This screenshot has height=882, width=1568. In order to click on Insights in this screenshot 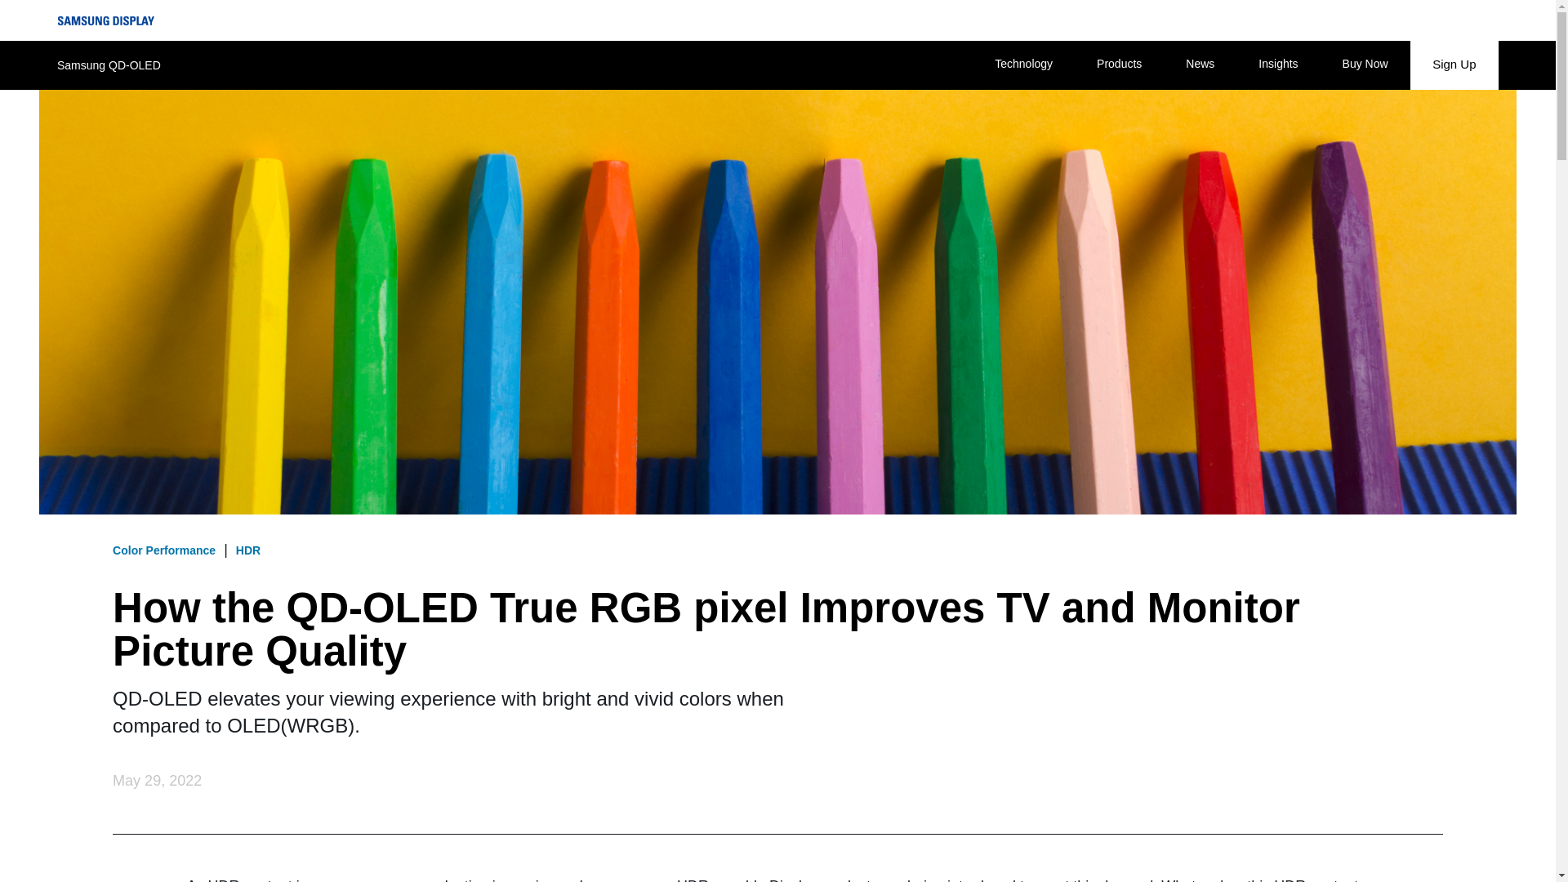, I will do `click(1277, 65)`.